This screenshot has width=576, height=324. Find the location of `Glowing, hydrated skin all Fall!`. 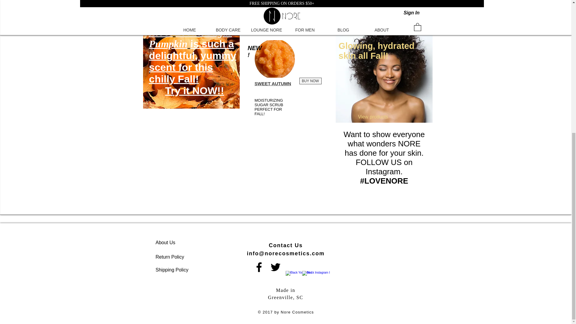

Glowing, hydrated skin all Fall! is located at coordinates (376, 51).